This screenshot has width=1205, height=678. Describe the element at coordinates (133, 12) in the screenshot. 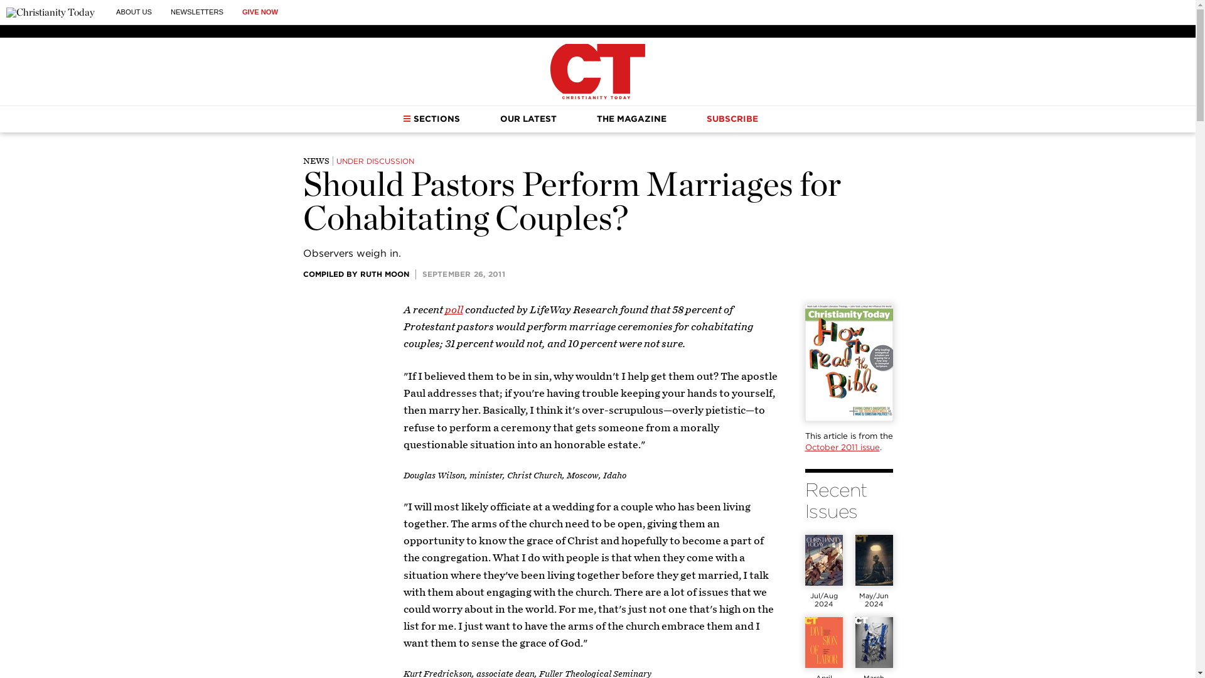

I see `ABOUT US` at that location.